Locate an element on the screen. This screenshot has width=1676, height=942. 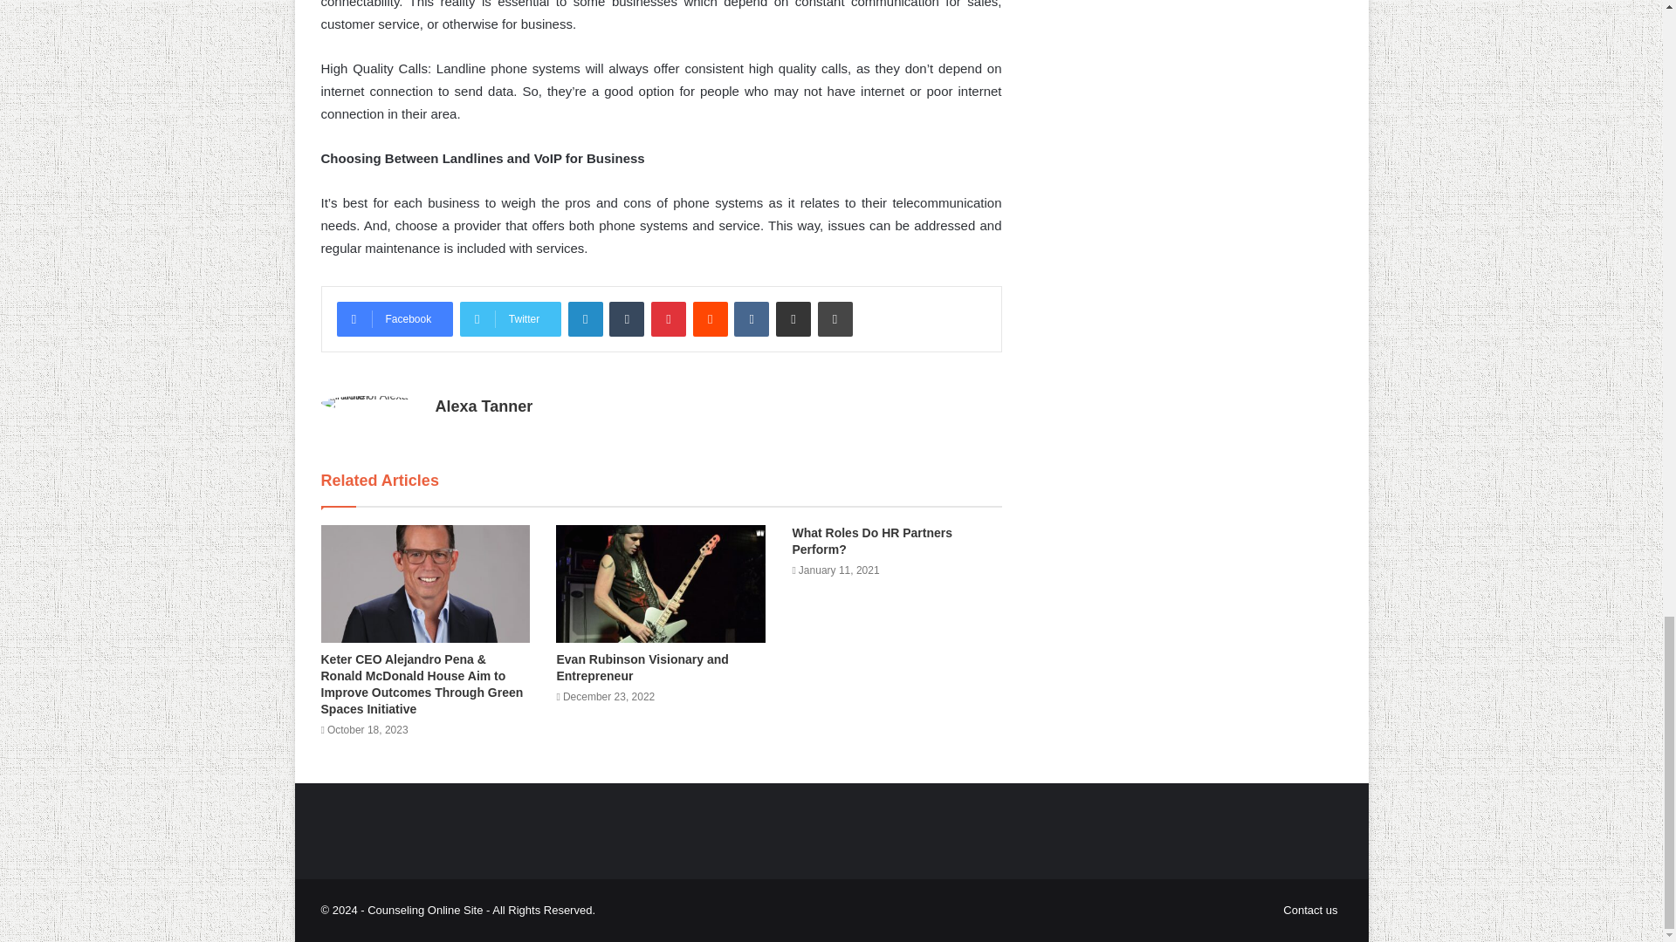
LinkedIn is located at coordinates (585, 318).